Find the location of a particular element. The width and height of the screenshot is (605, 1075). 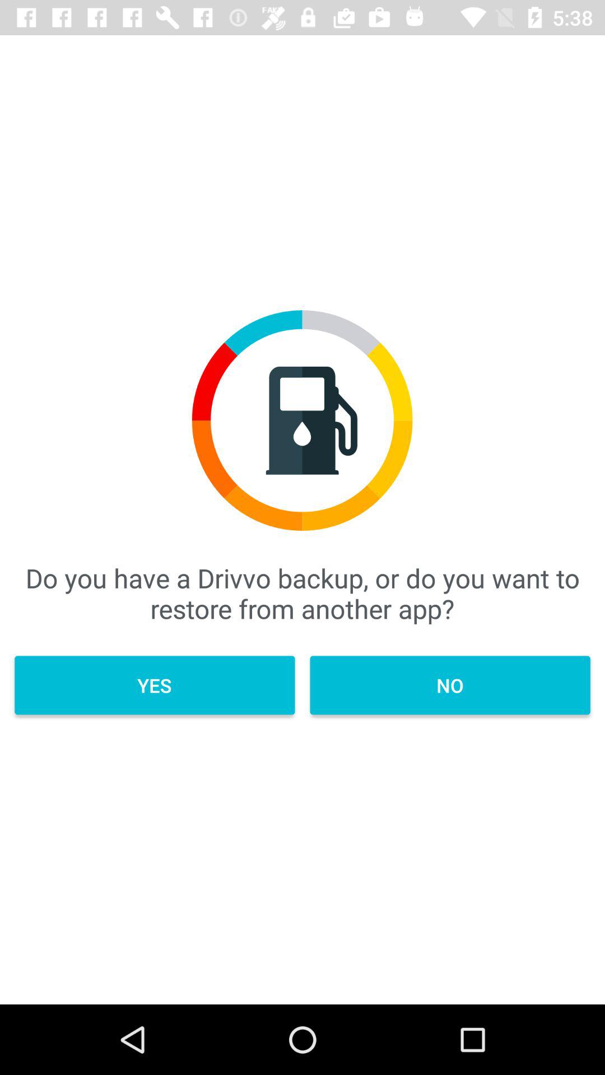

turn on no on the right is located at coordinates (450, 685).